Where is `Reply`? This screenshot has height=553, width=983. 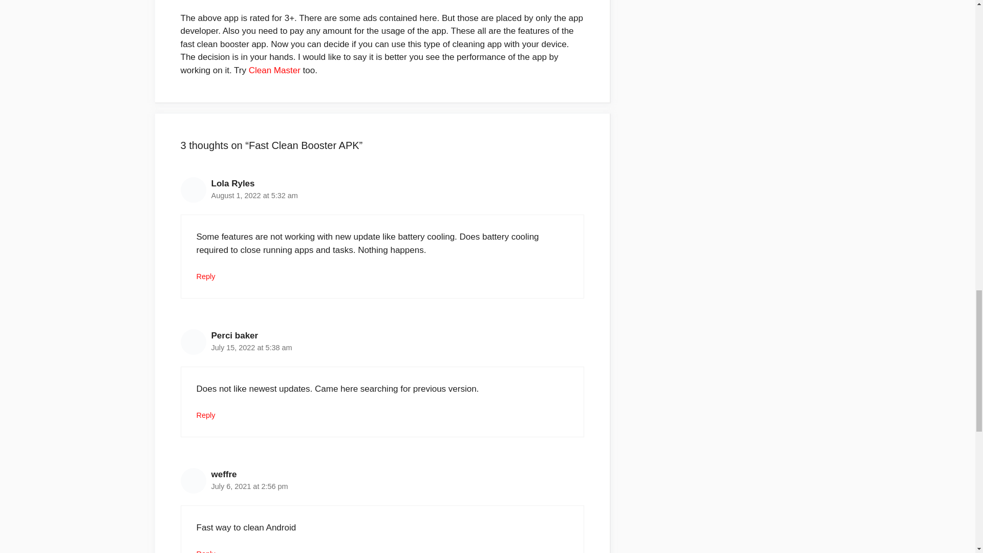
Reply is located at coordinates (206, 276).